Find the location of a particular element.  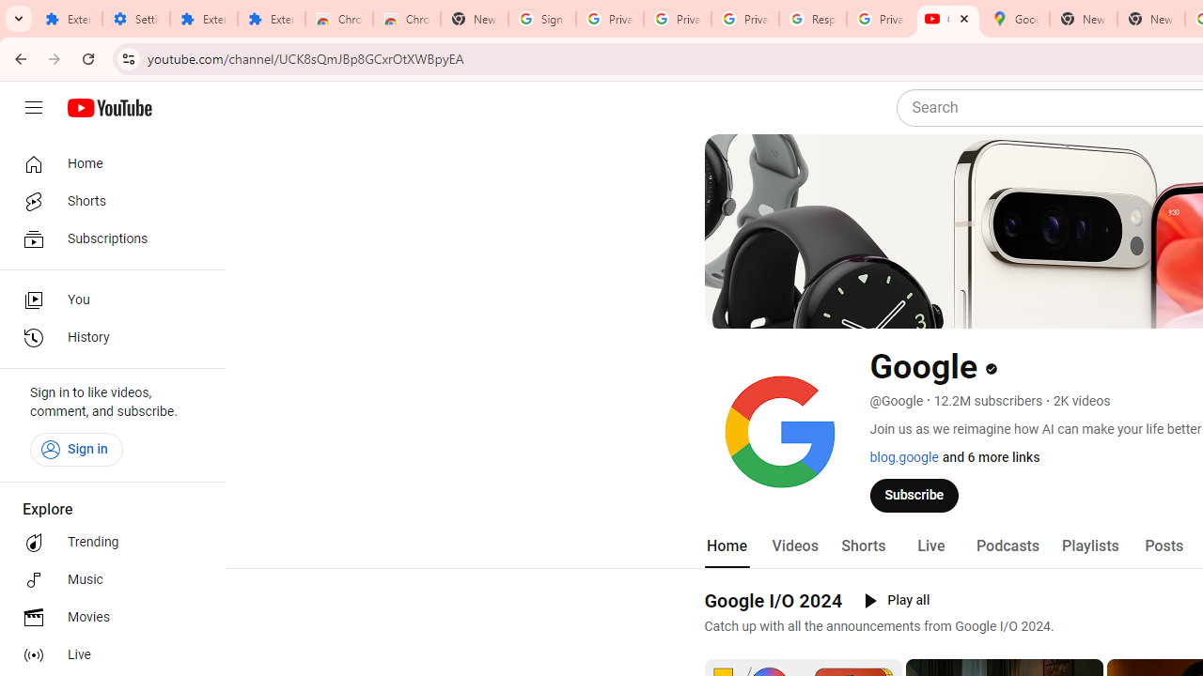

Extensions is located at coordinates (272, 19).